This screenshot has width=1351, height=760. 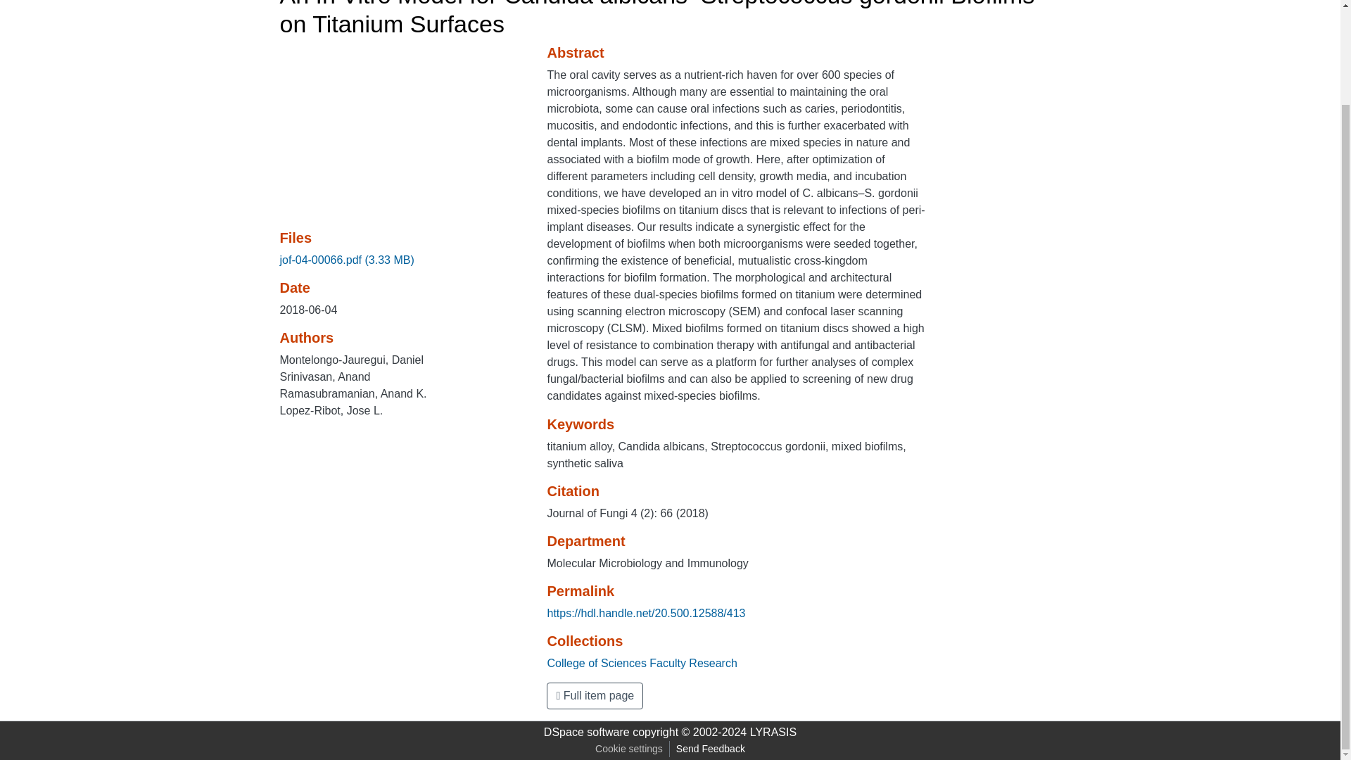 I want to click on Cookie settings, so click(x=629, y=749).